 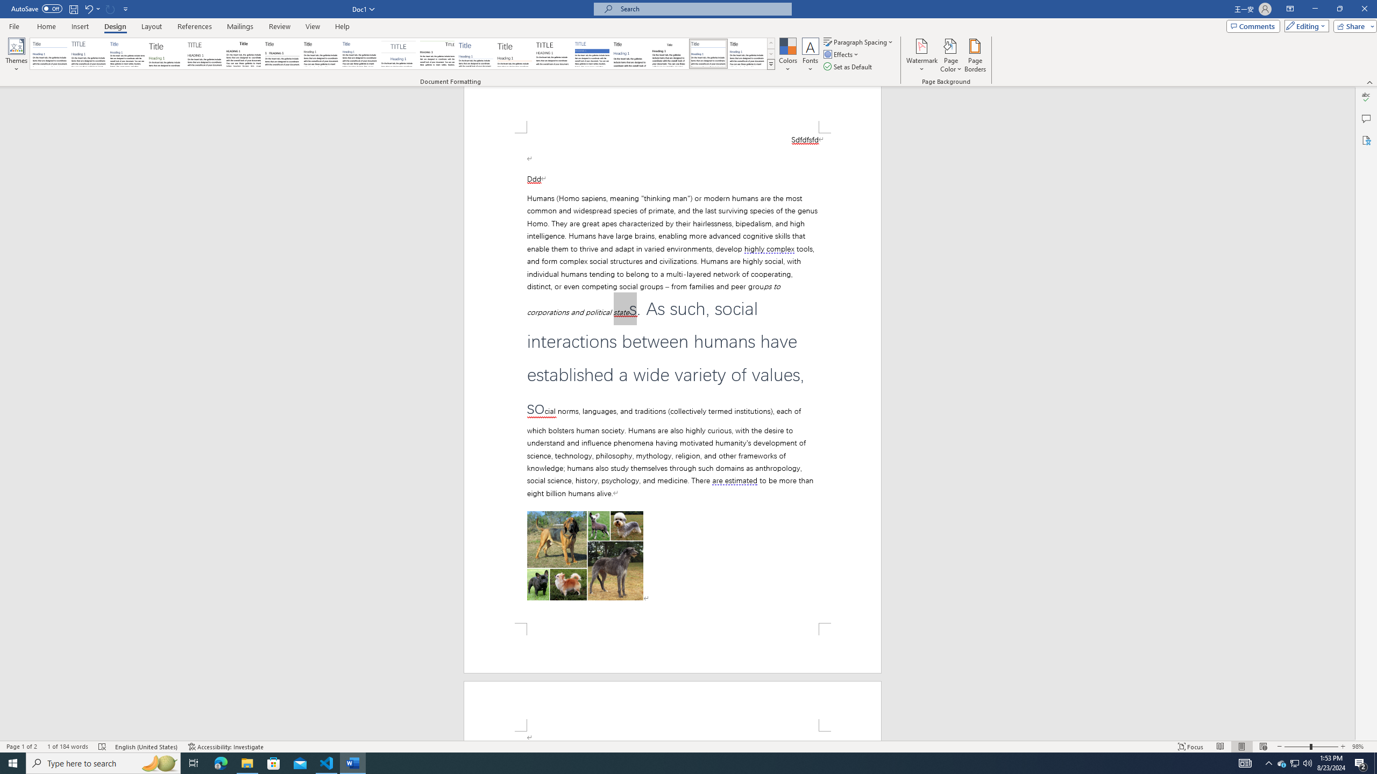 What do you see at coordinates (1304, 26) in the screenshot?
I see `Editing` at bounding box center [1304, 26].